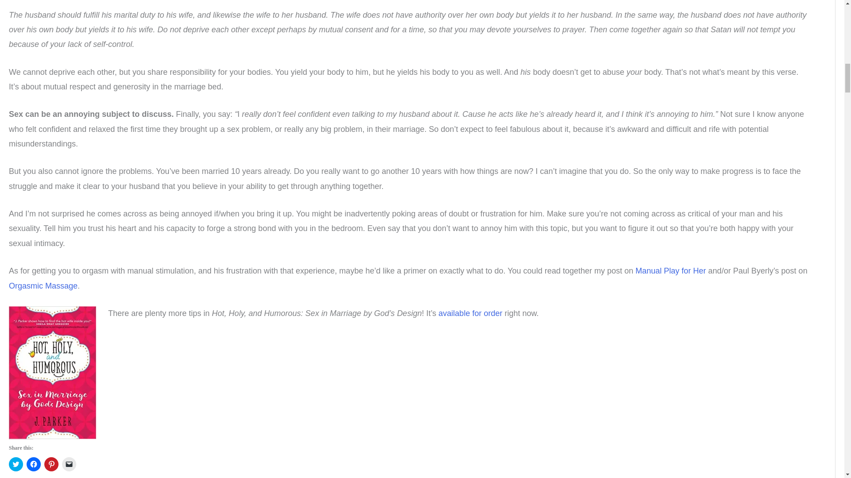 Image resolution: width=851 pixels, height=478 pixels. Describe the element at coordinates (51, 464) in the screenshot. I see `Click to share on Pinterest` at that location.